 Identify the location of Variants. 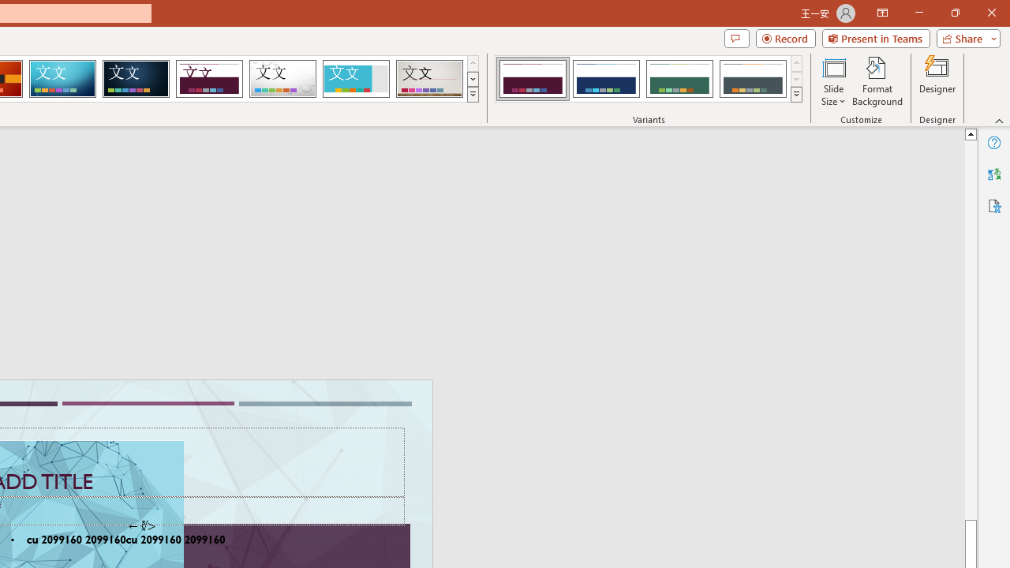
(797, 95).